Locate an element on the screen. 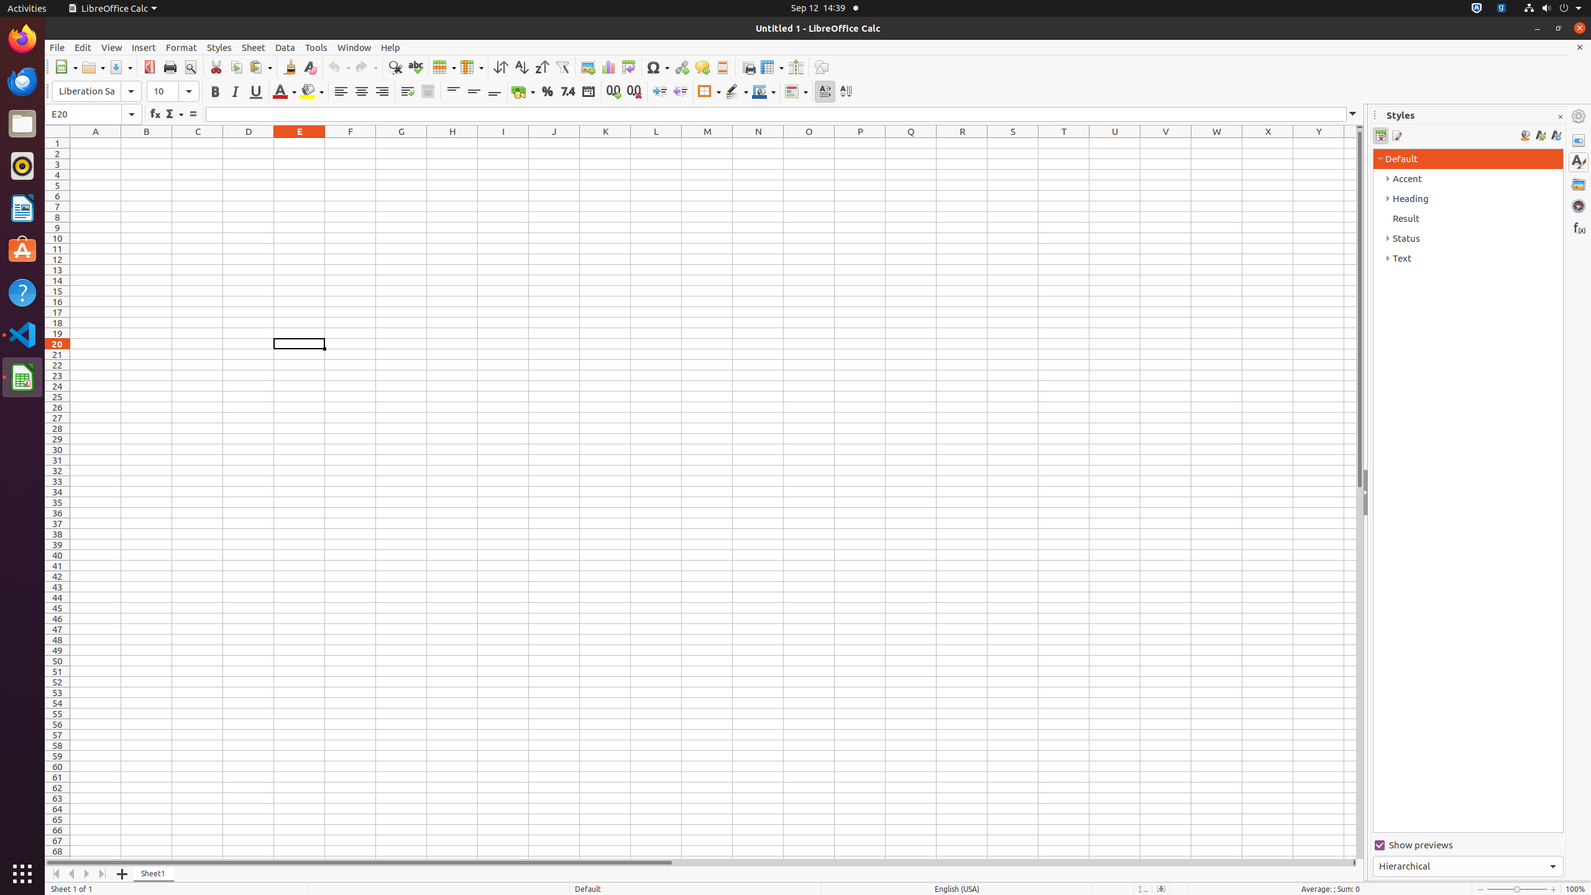  Delete Decimal Place is located at coordinates (634, 92).